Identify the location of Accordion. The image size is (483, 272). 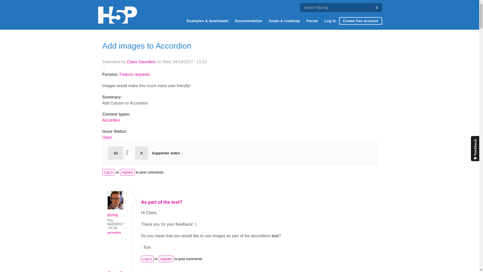
(111, 120).